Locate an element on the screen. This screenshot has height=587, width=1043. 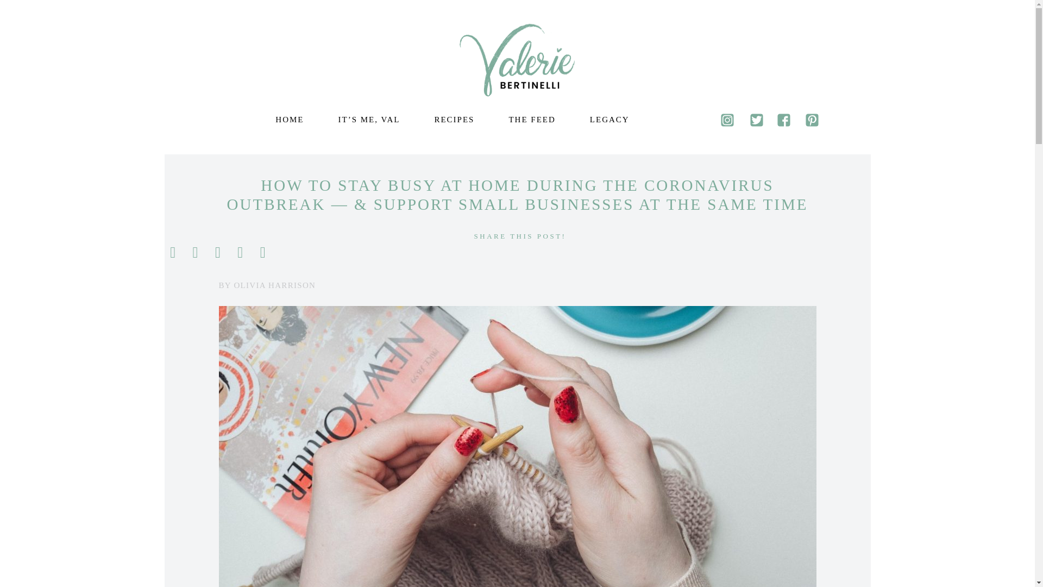
Facebook Icon is located at coordinates (783, 120).